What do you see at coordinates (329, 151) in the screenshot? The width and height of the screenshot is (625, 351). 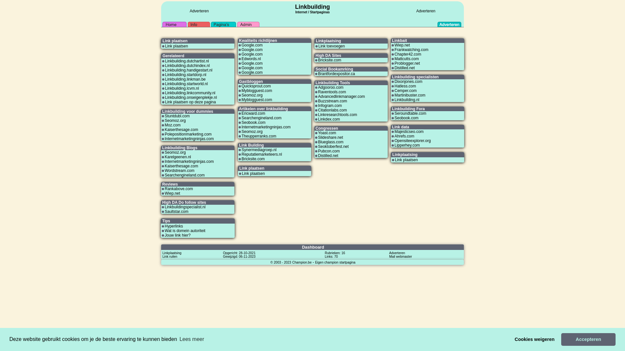 I see `Pubcon.com` at bounding box center [329, 151].